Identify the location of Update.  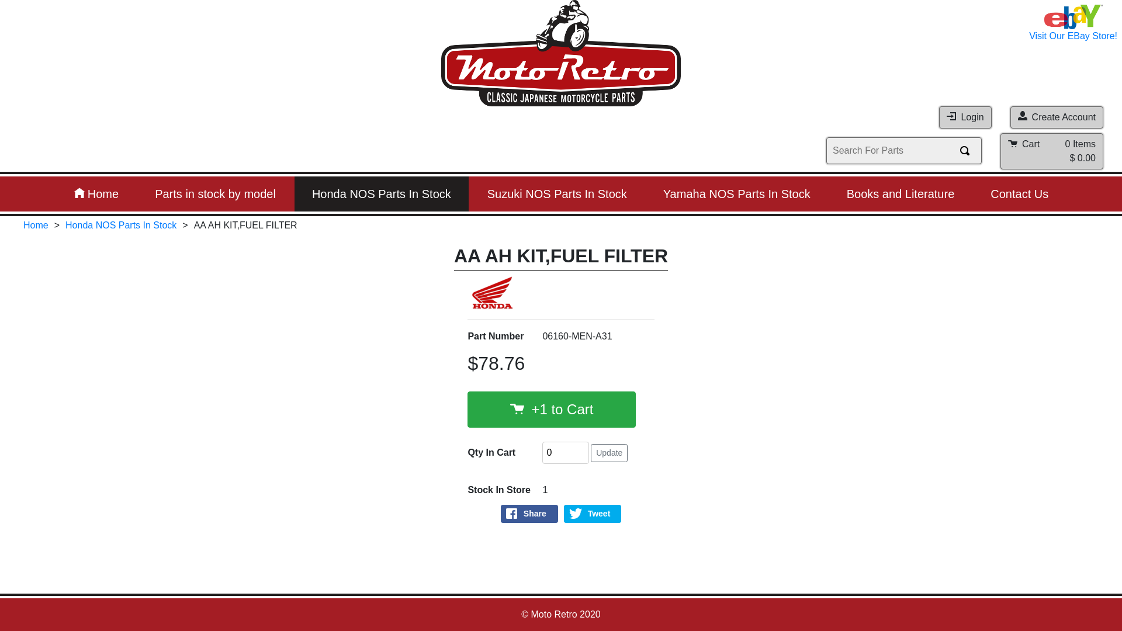
(609, 453).